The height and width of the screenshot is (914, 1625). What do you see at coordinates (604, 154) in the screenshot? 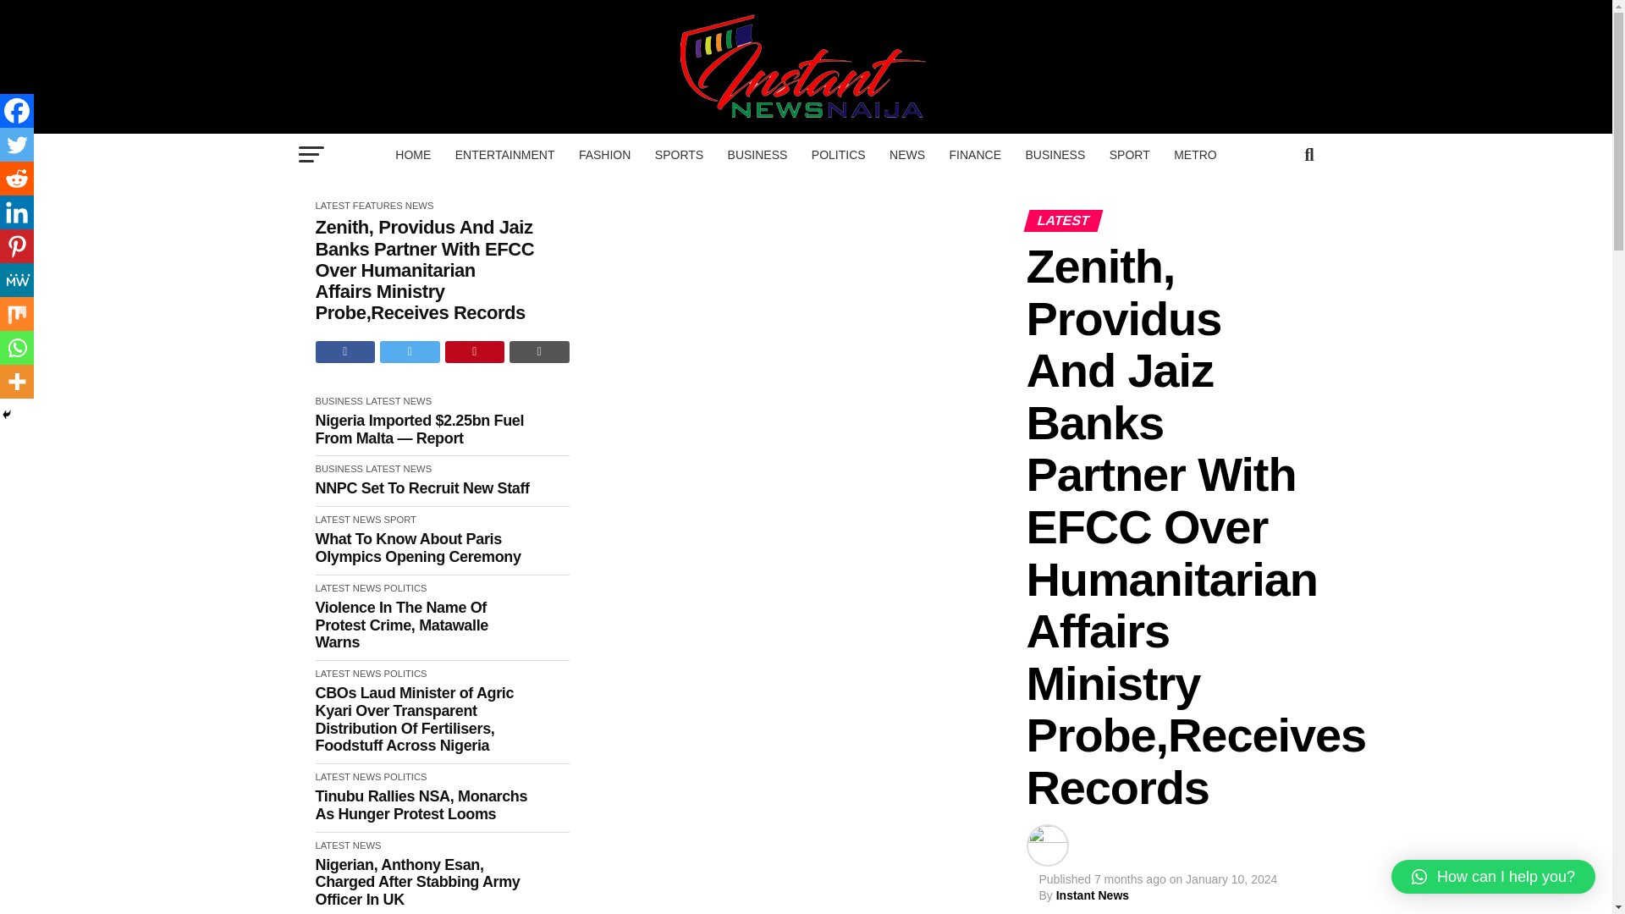
I see `FASHION` at bounding box center [604, 154].